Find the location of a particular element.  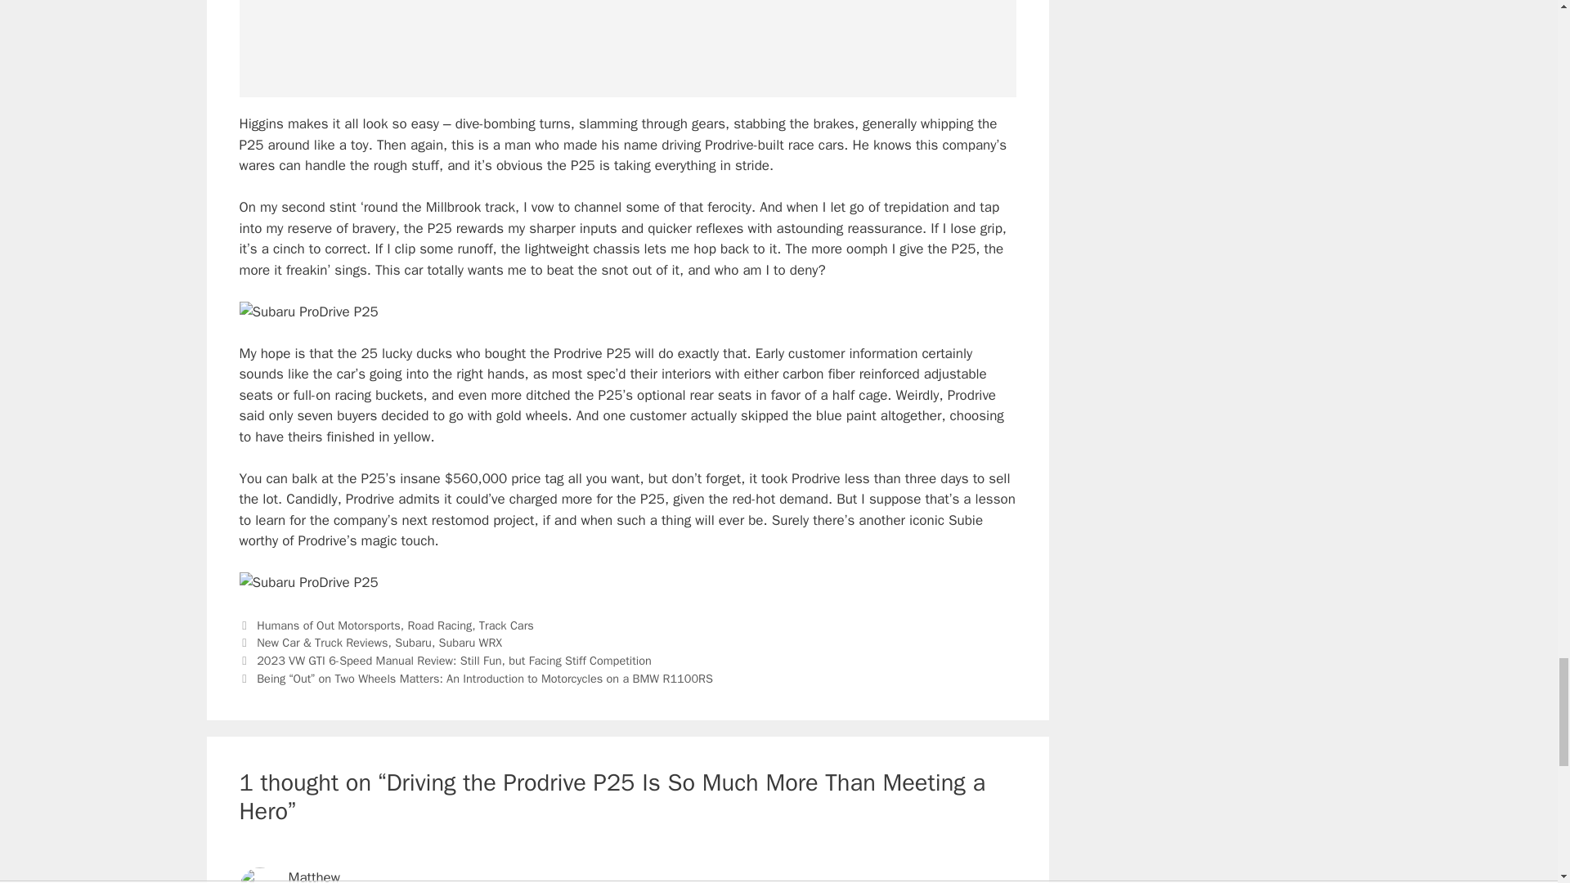

Humans of Out Motorsports is located at coordinates (329, 625).